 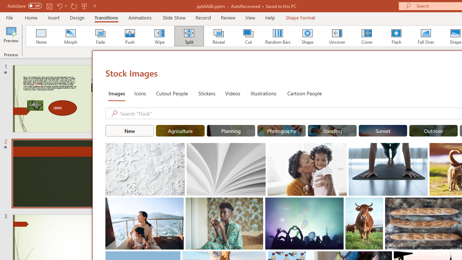 What do you see at coordinates (396, 36) in the screenshot?
I see `Flash` at bounding box center [396, 36].